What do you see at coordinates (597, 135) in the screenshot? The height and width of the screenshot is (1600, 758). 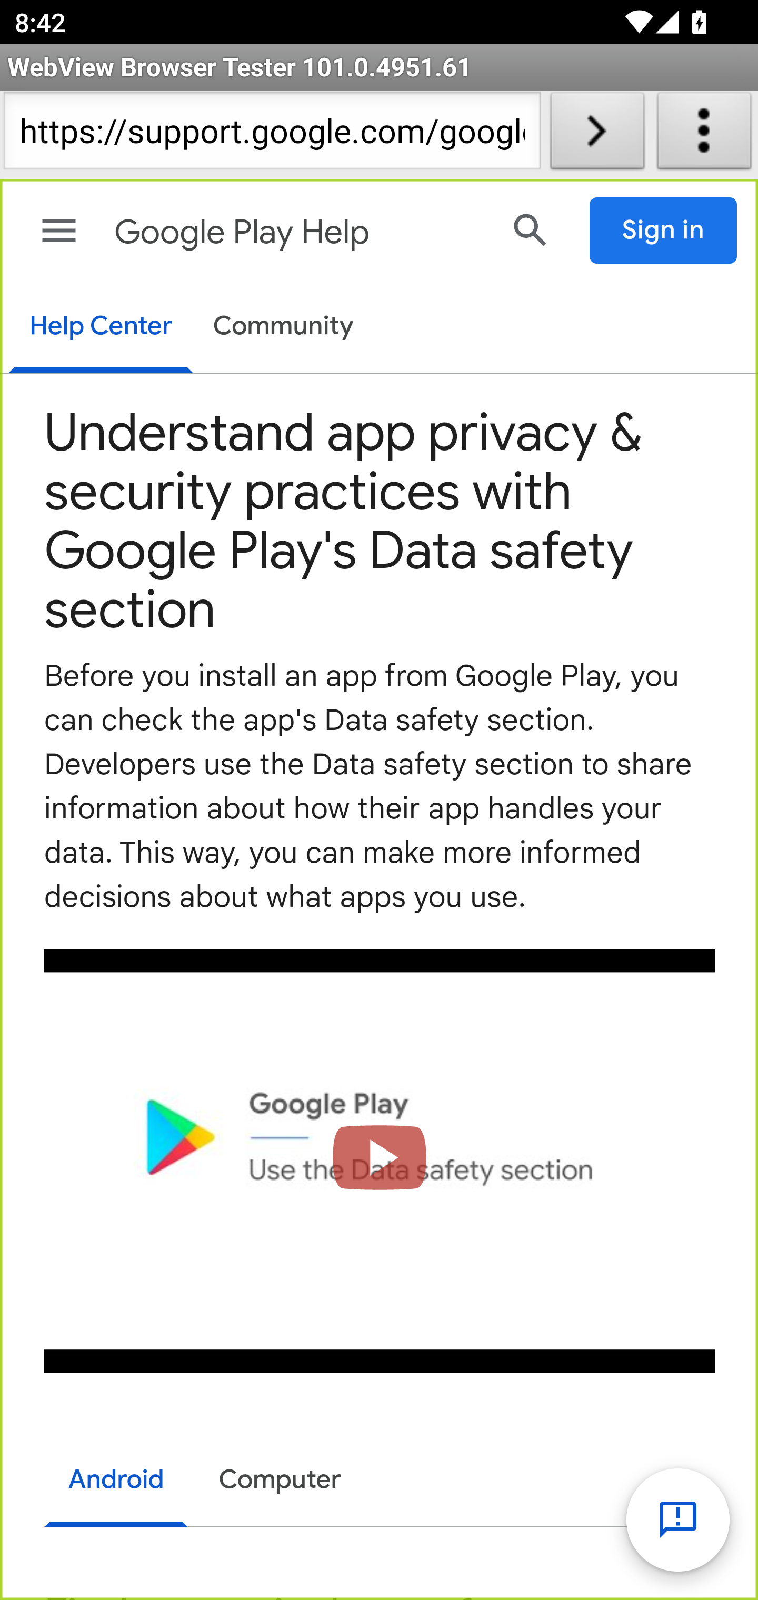 I see `Load URL` at bounding box center [597, 135].